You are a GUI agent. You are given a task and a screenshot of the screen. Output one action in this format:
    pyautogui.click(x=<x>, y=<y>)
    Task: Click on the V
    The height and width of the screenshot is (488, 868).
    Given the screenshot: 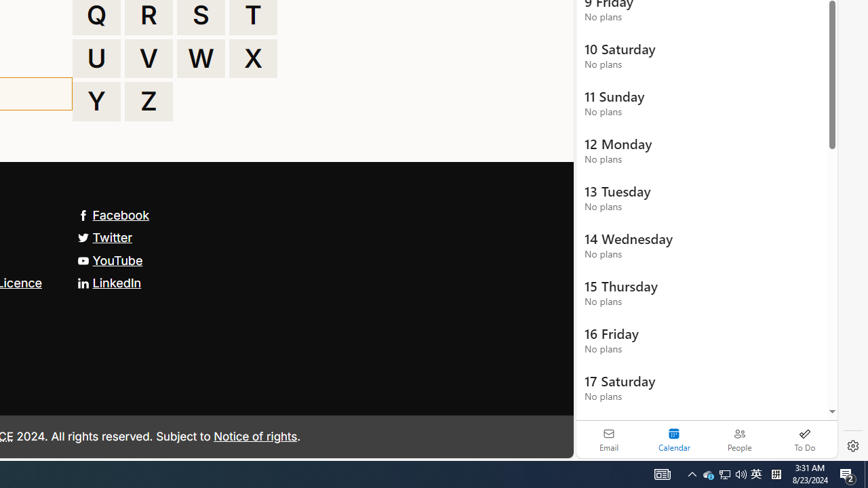 What is the action you would take?
    pyautogui.click(x=149, y=58)
    